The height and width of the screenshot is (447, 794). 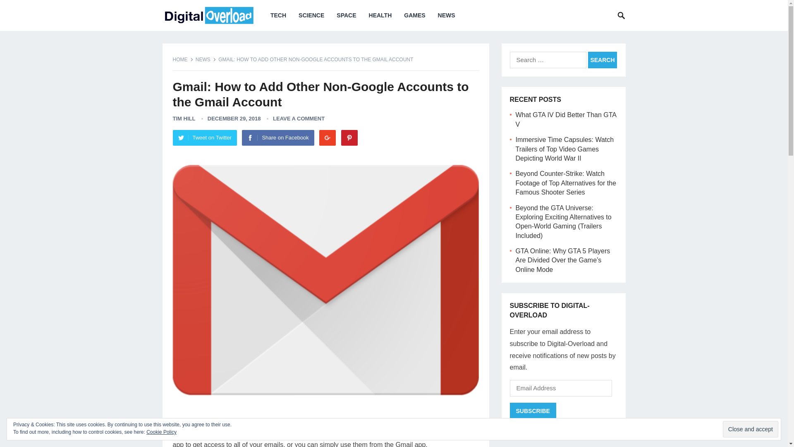 I want to click on Search, so click(x=602, y=60).